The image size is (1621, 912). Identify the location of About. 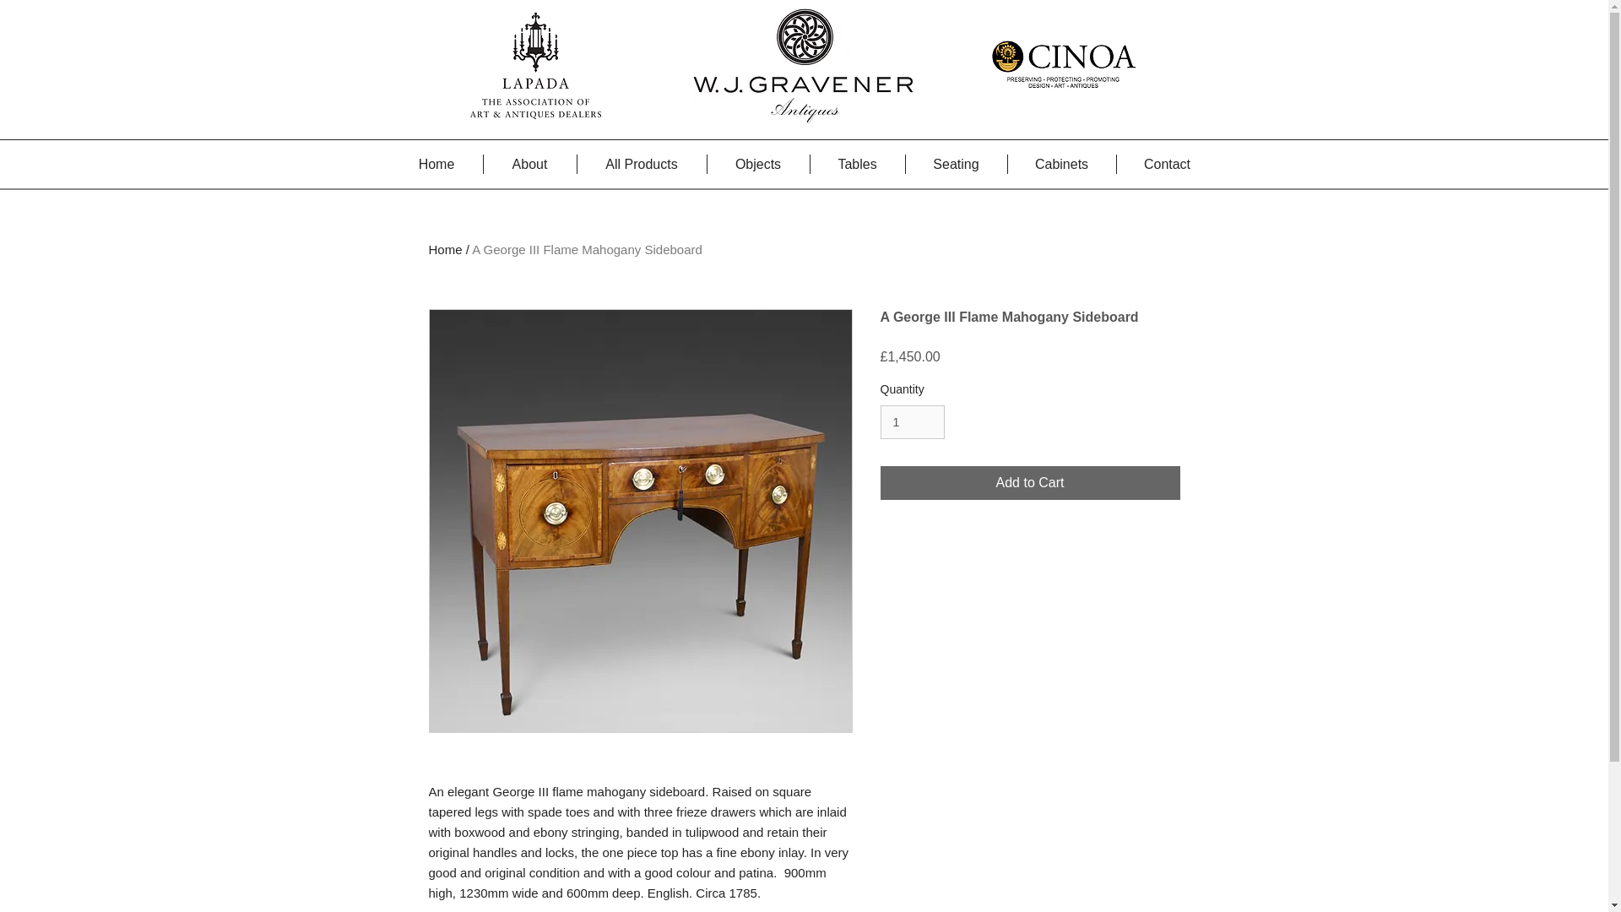
(529, 164).